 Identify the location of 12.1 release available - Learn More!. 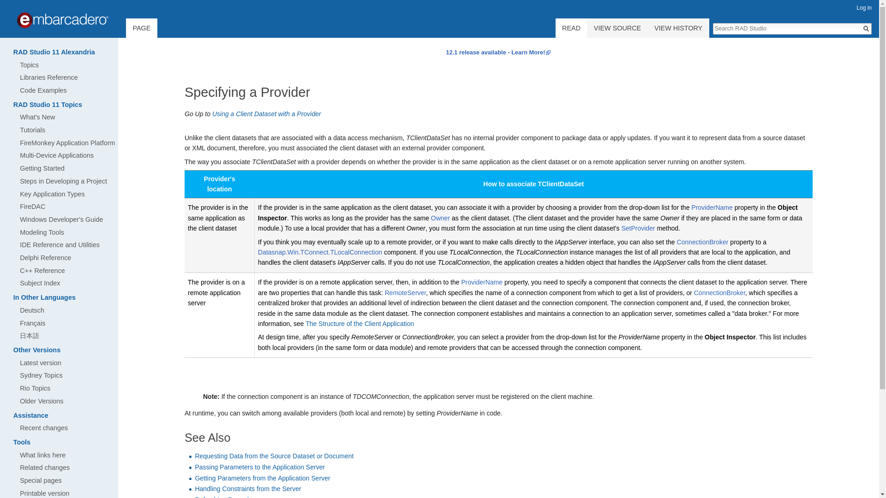
(498, 52).